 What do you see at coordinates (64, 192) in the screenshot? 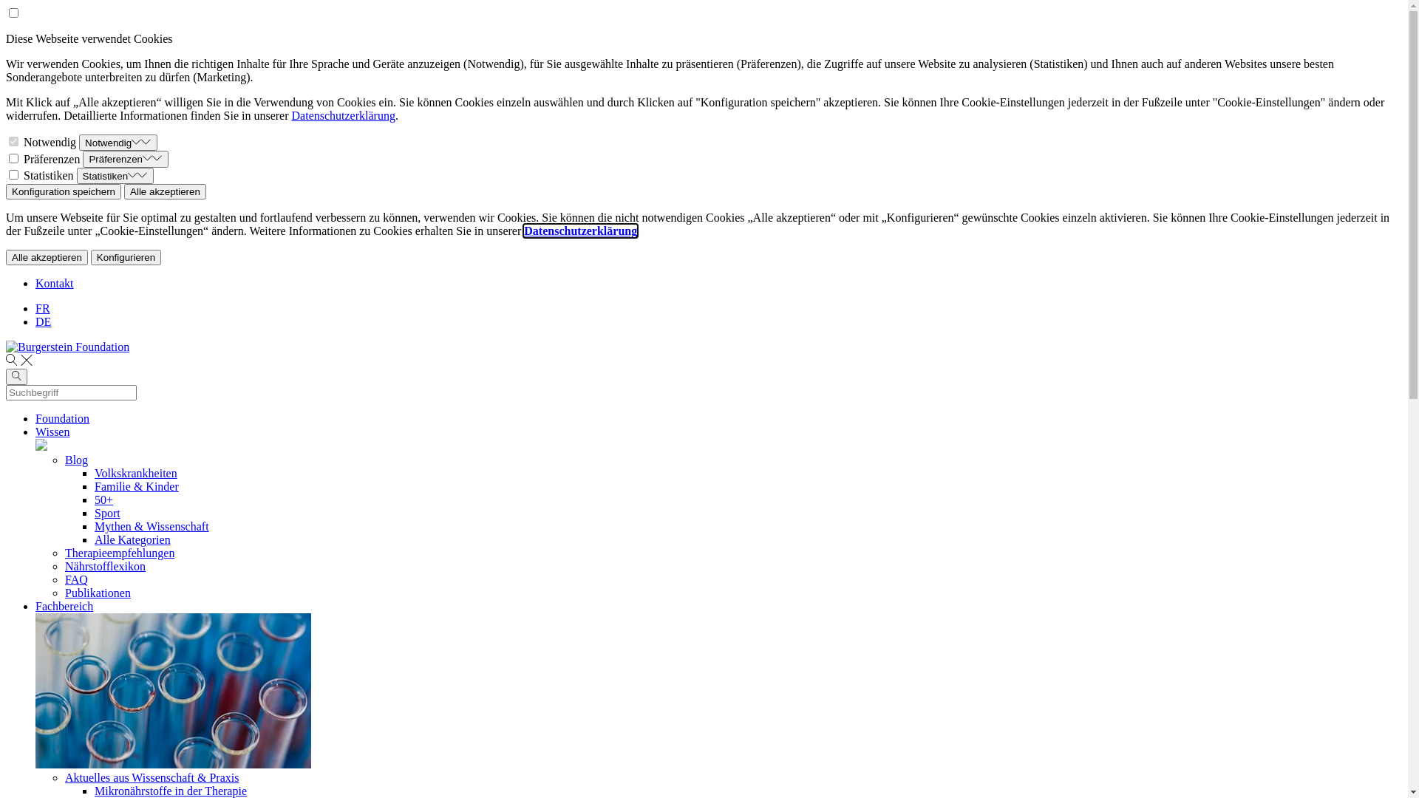
I see `Konfiguration speichern` at bounding box center [64, 192].